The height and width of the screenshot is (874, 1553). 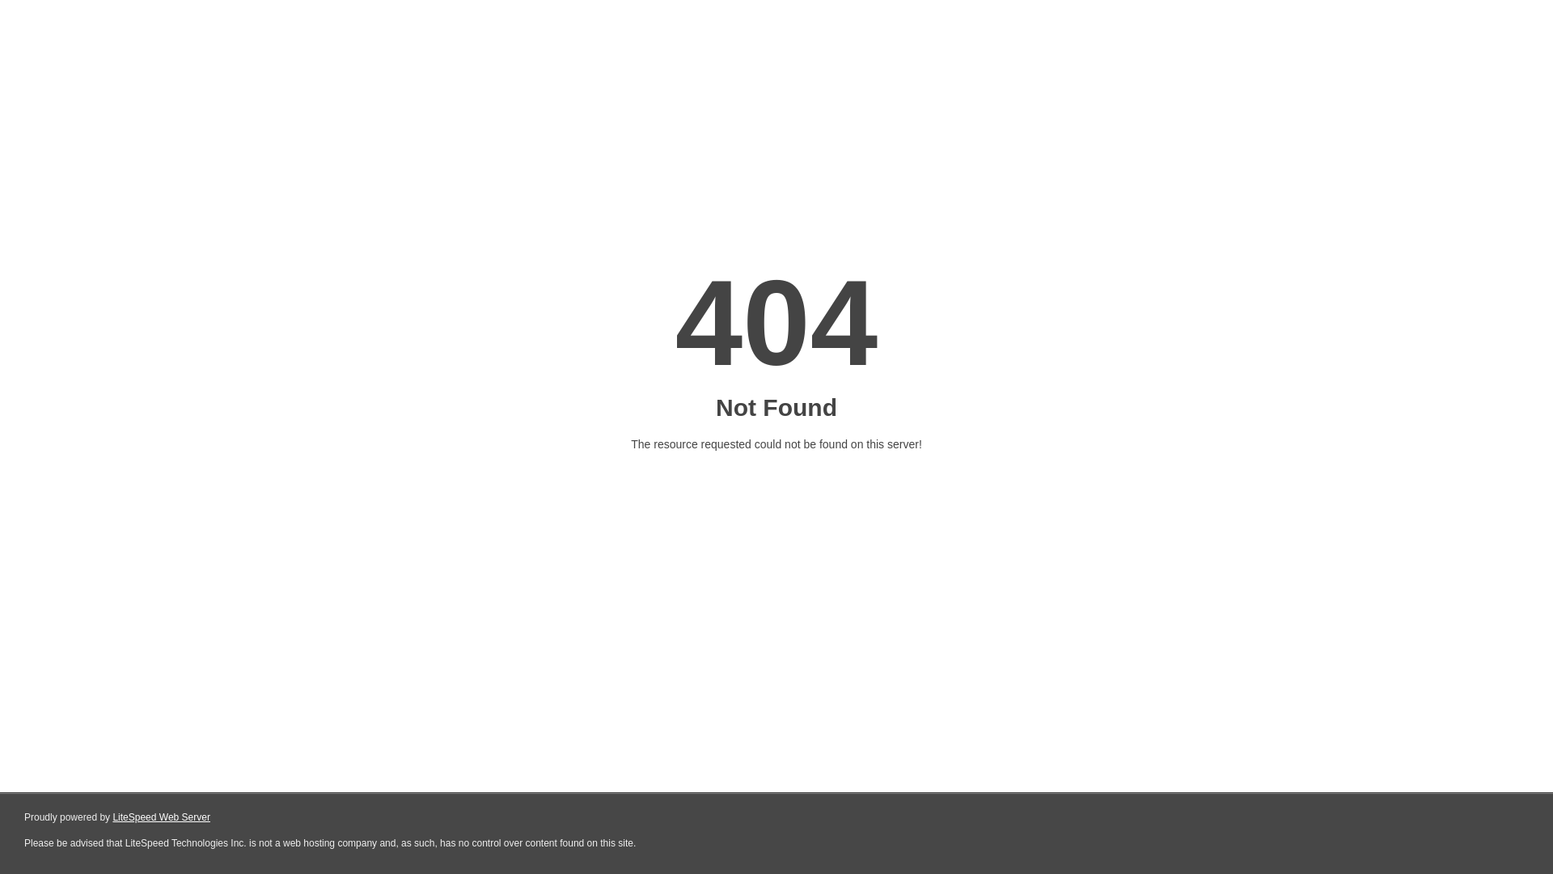 I want to click on LiteSpeed Web Server, so click(x=162, y=817).